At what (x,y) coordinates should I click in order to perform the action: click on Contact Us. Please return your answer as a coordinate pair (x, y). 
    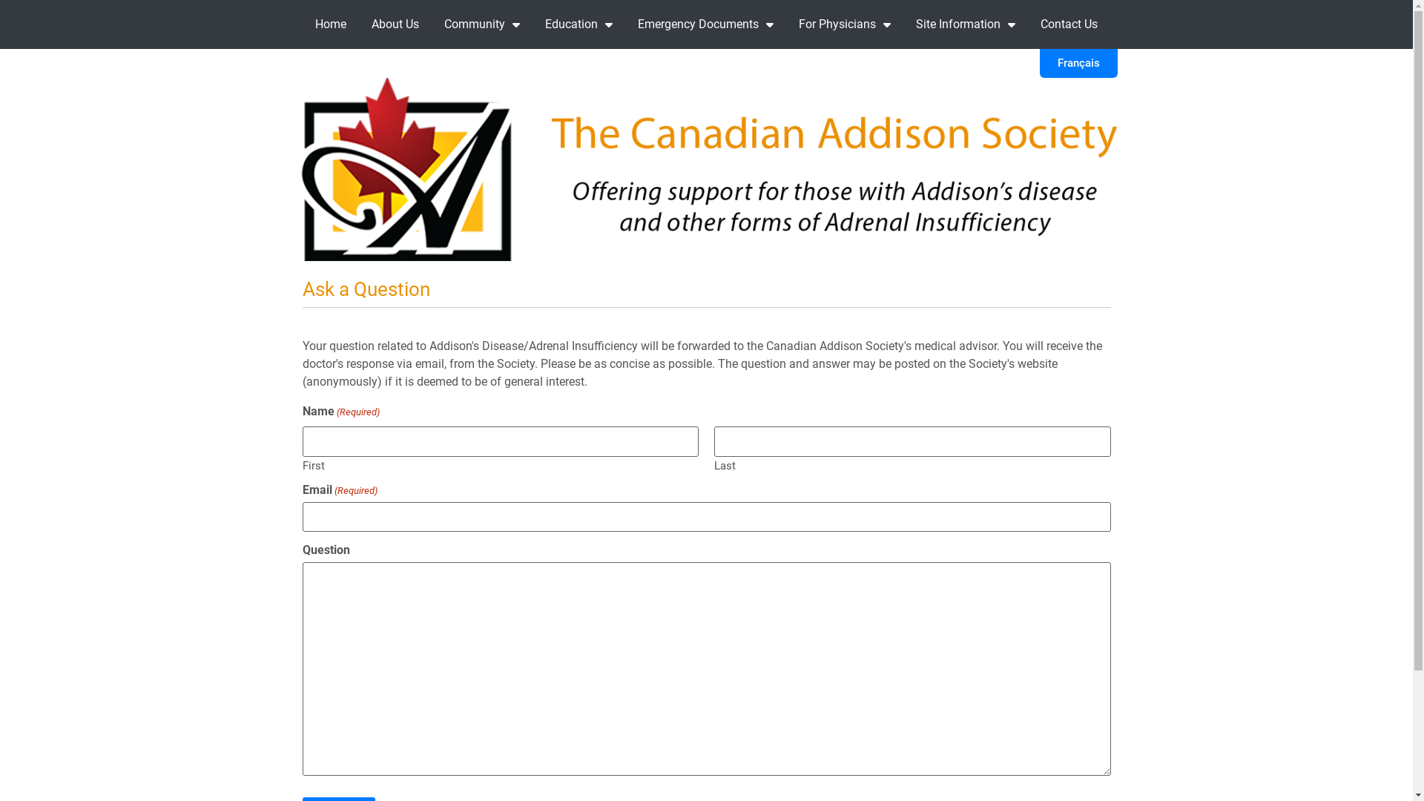
    Looking at the image, I should click on (1069, 24).